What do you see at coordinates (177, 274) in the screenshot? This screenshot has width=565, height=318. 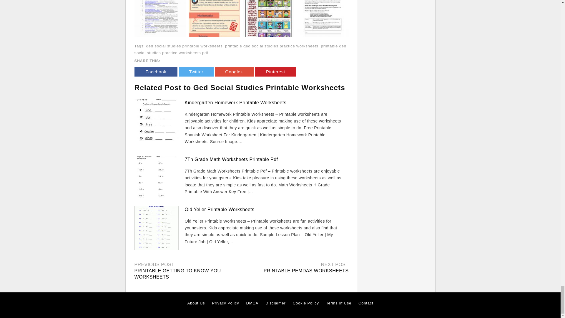 I see `PRINTABLE GETTING TO KNOW YOU WORKSHEETS` at bounding box center [177, 274].